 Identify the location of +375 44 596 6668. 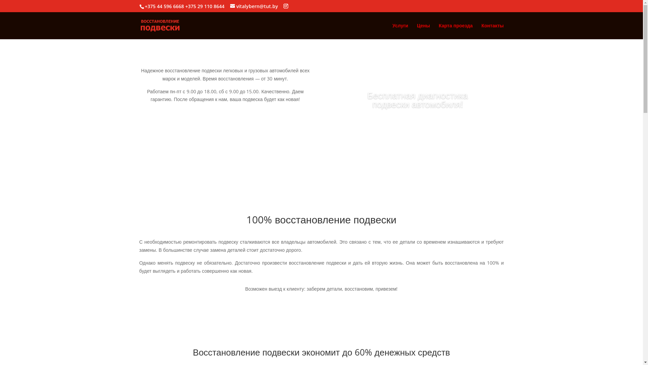
(164, 6).